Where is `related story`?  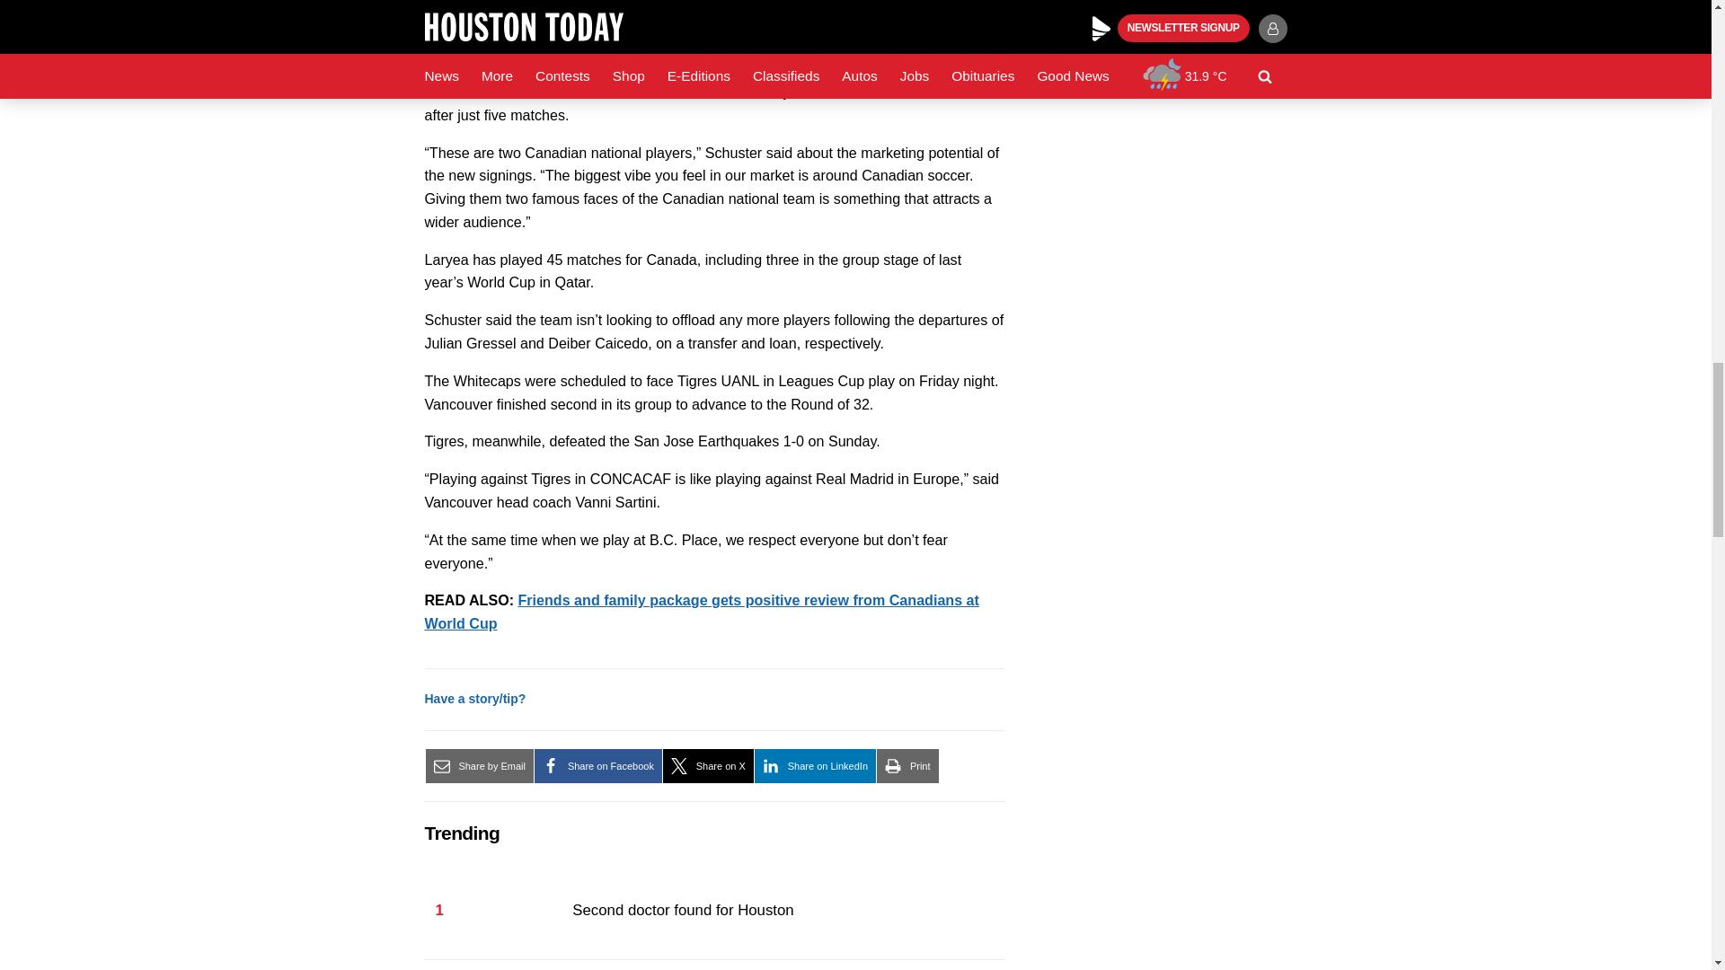 related story is located at coordinates (701, 611).